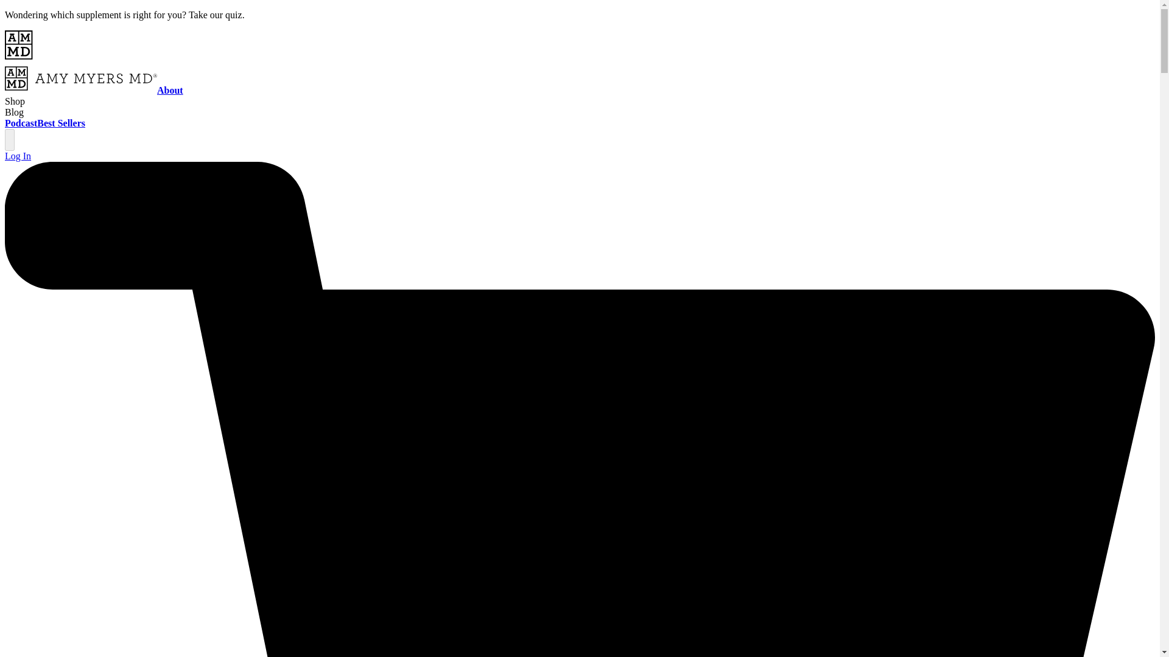  What do you see at coordinates (18, 156) in the screenshot?
I see `Log In` at bounding box center [18, 156].